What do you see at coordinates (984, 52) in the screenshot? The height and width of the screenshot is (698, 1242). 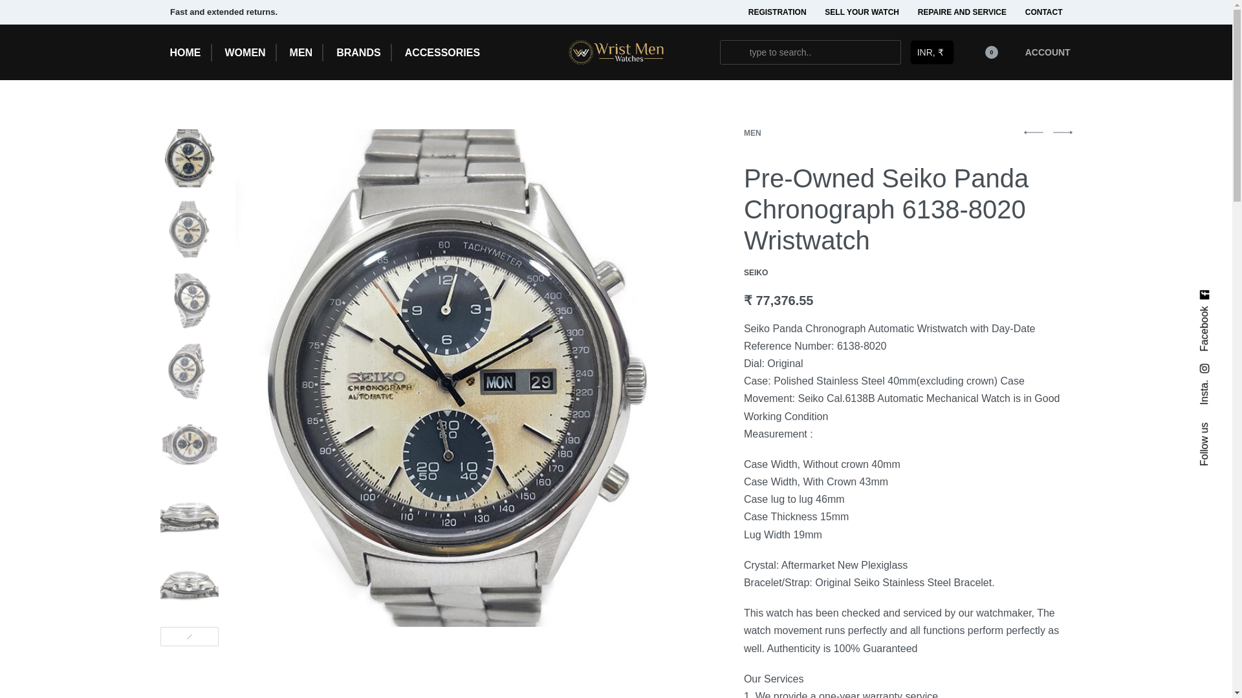 I see `0` at bounding box center [984, 52].